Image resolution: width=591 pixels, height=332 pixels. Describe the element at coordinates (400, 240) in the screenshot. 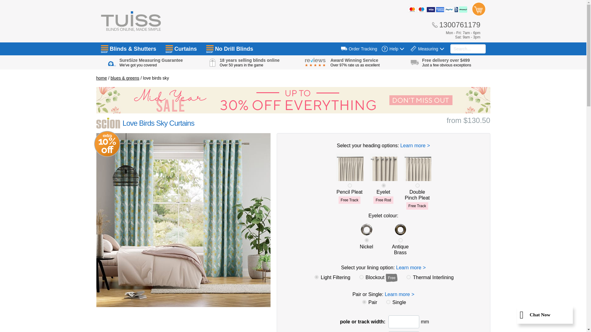

I see `89` at that location.